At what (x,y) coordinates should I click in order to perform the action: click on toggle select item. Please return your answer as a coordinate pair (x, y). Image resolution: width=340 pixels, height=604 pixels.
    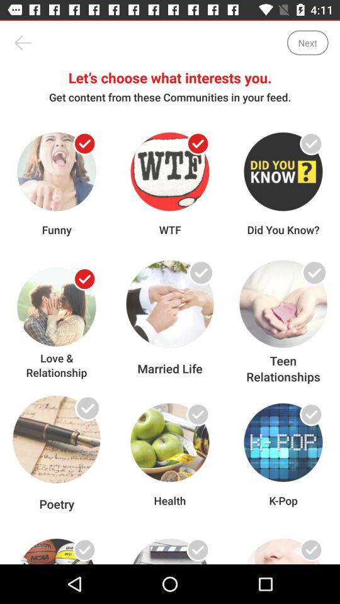
    Looking at the image, I should click on (311, 550).